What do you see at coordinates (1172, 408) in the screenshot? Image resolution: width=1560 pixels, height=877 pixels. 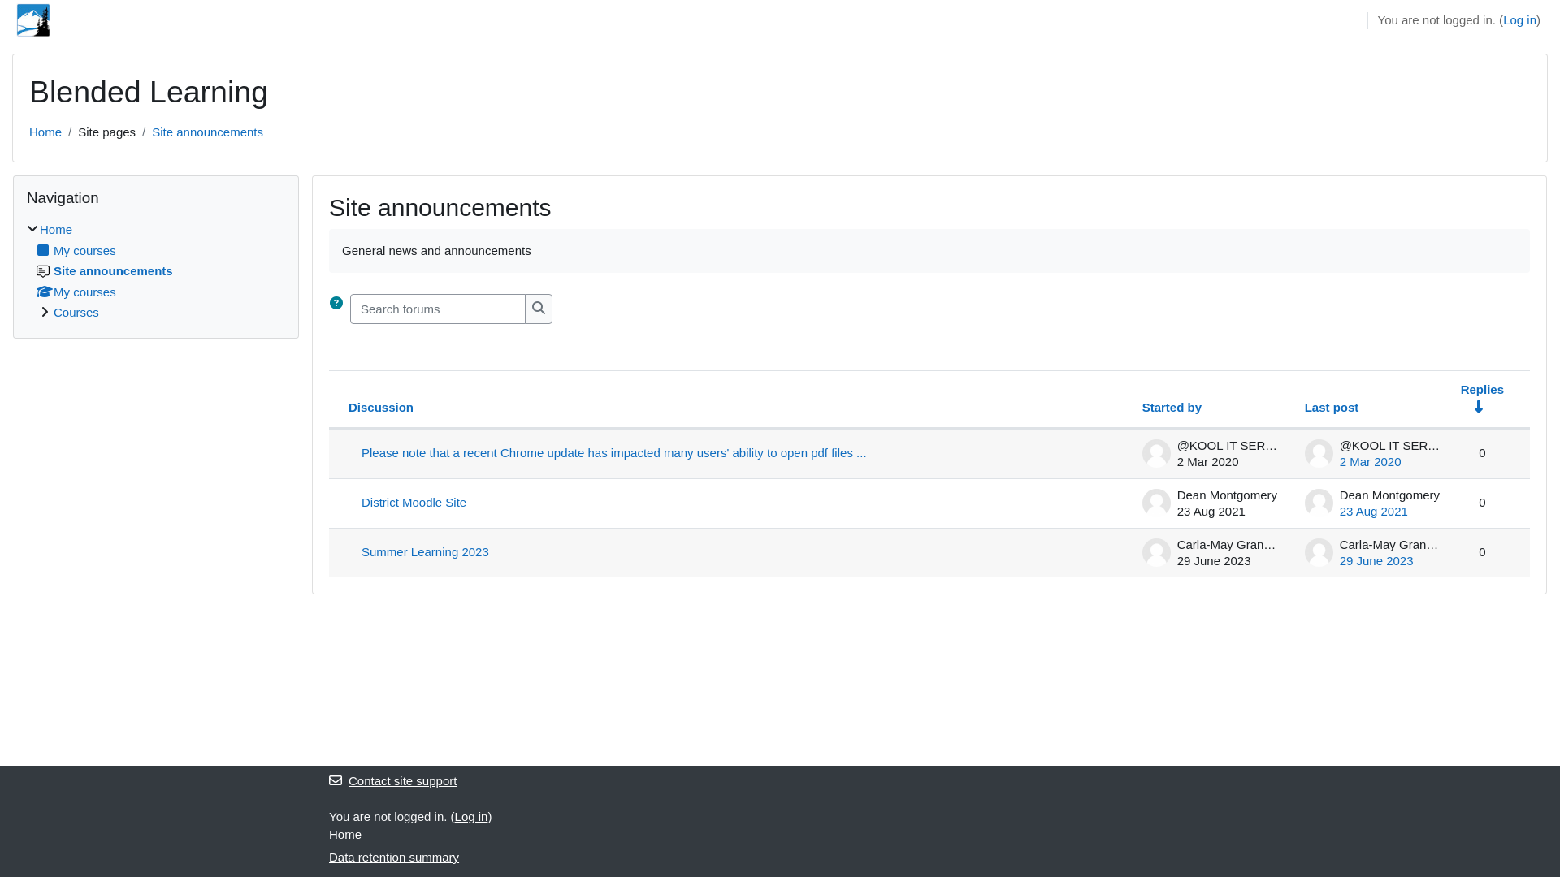 I see `Started by` at bounding box center [1172, 408].